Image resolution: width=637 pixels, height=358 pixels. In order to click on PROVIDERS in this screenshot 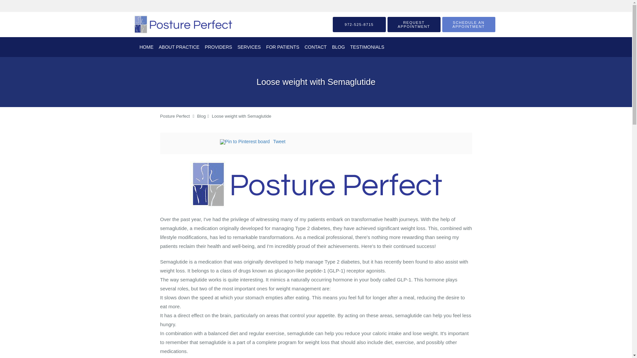, I will do `click(218, 47)`.